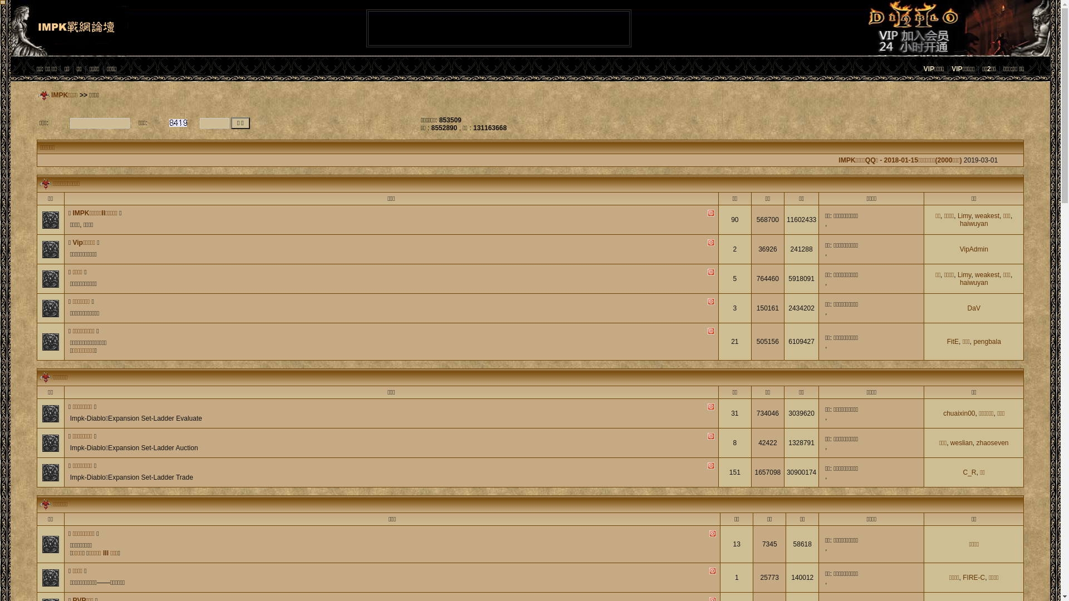 This screenshot has width=1069, height=601. Describe the element at coordinates (964, 216) in the screenshot. I see `Limy` at that location.